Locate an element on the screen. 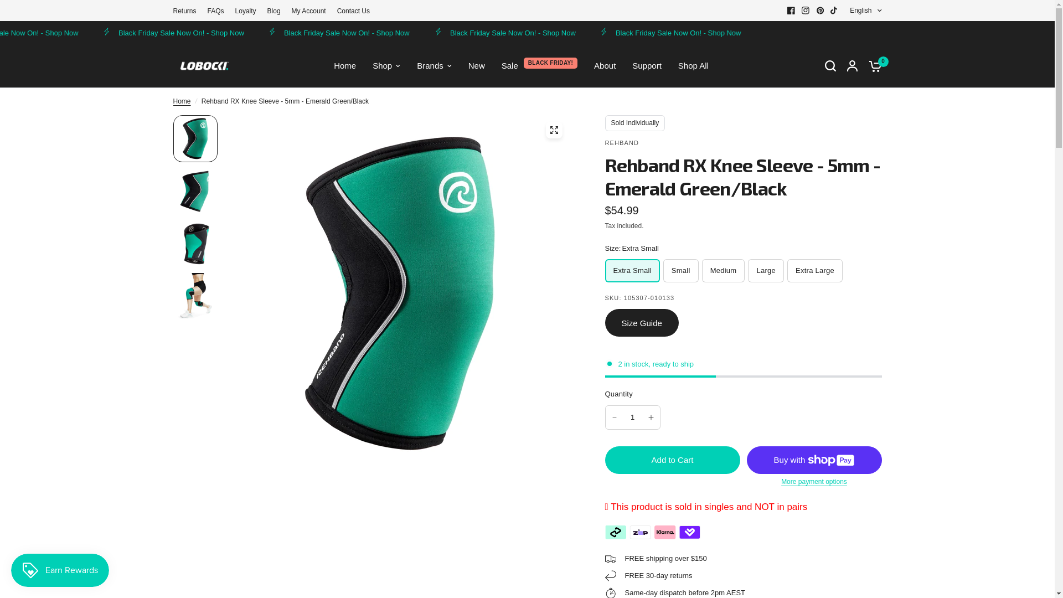 The width and height of the screenshot is (1063, 598). Search is located at coordinates (830, 66).